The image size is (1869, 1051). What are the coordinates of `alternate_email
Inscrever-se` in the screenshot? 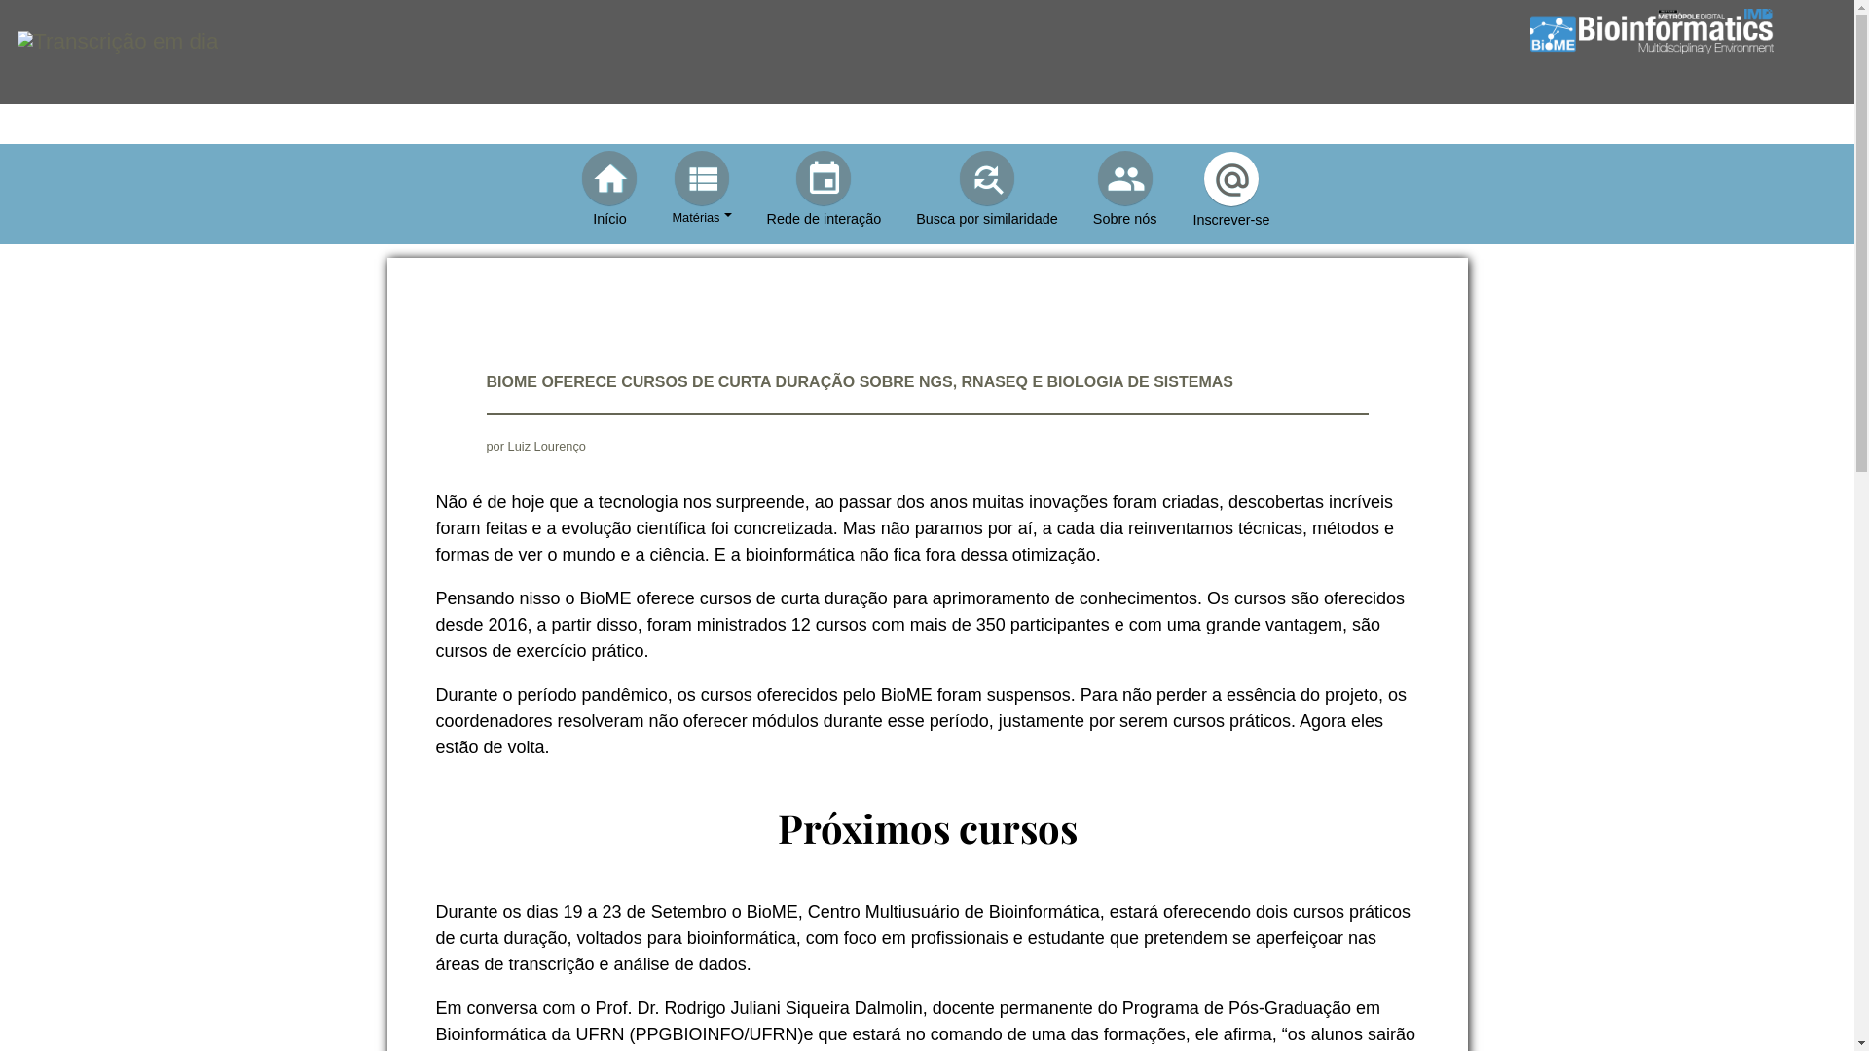 It's located at (1230, 191).